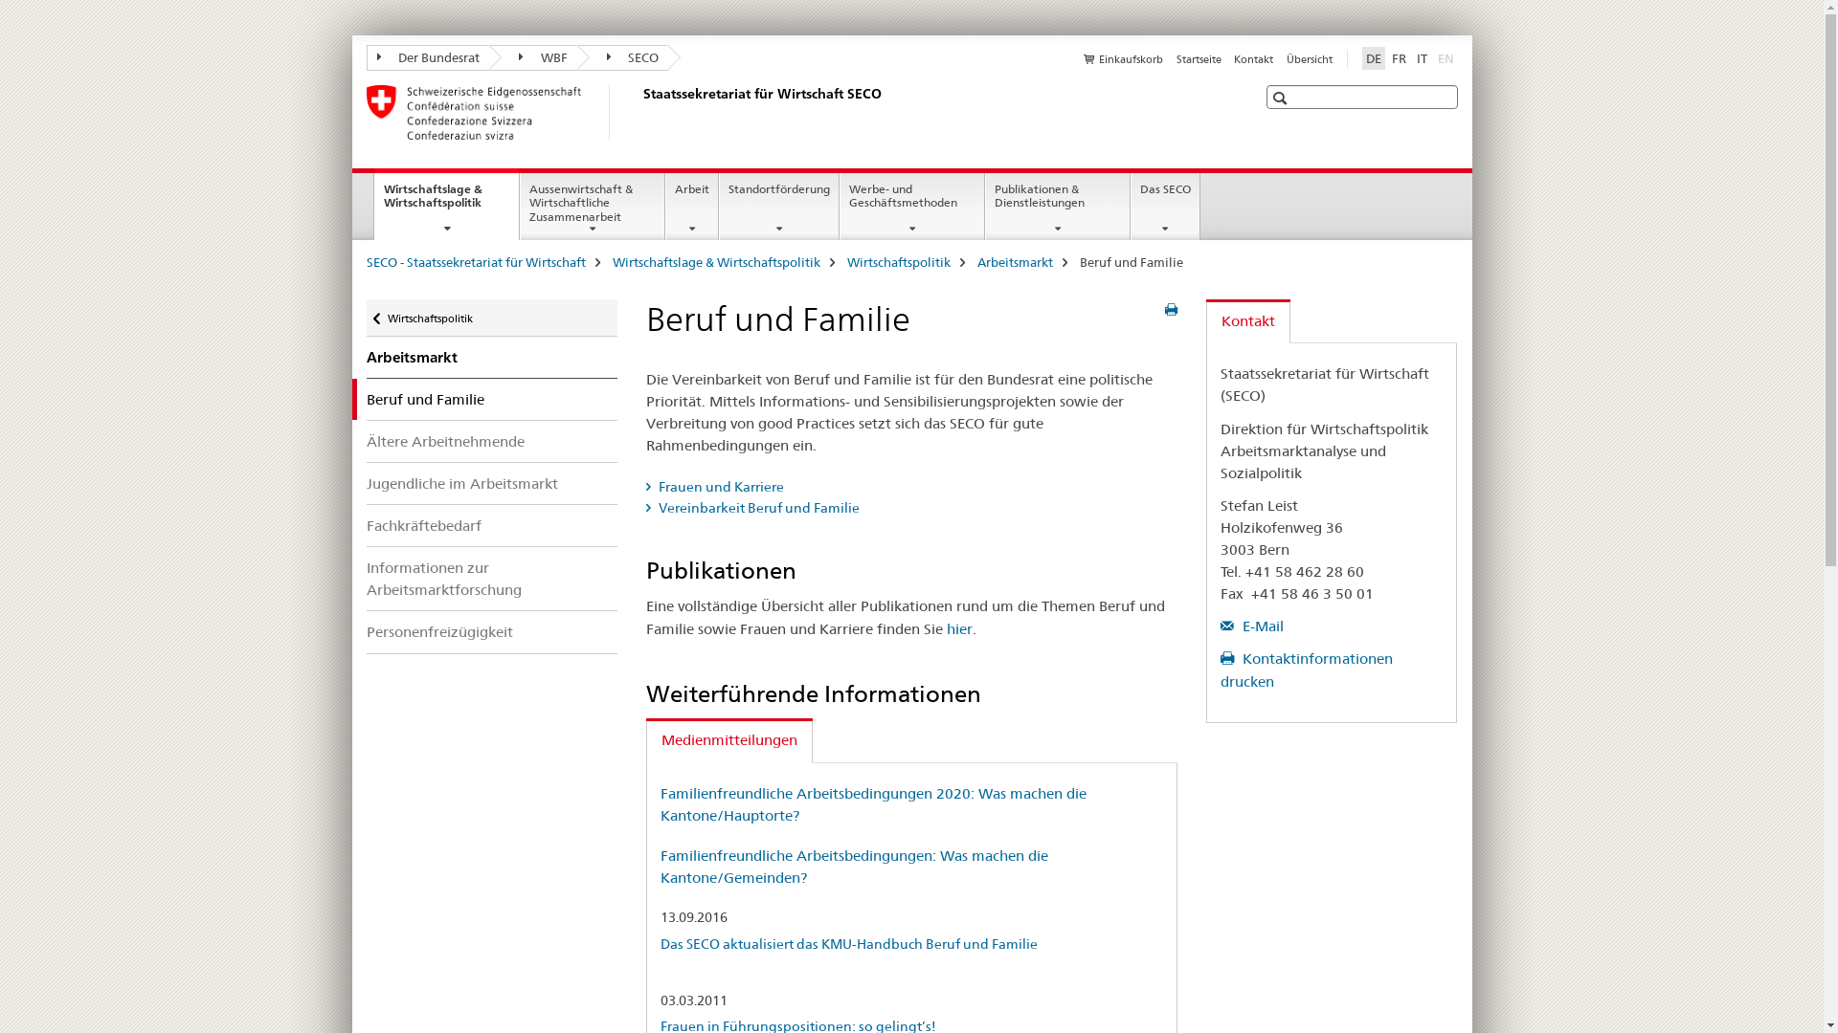  I want to click on WBF, so click(533, 57).